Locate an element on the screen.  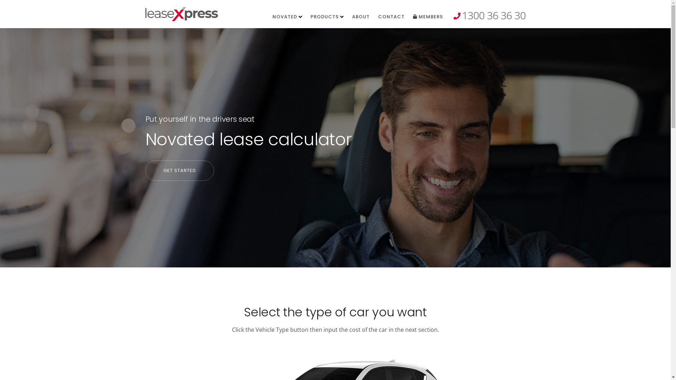
NOVATED is located at coordinates (287, 17).